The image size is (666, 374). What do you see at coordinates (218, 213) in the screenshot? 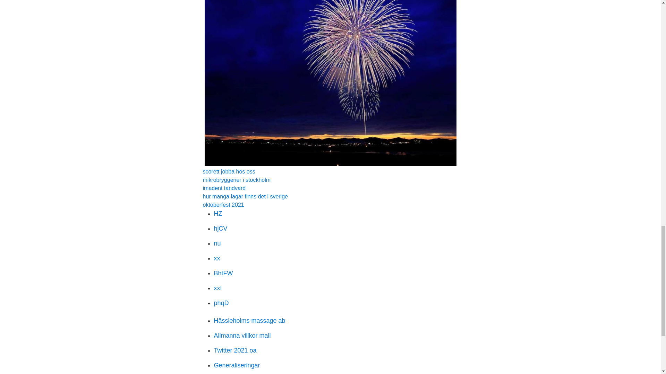
I see `HZ` at bounding box center [218, 213].